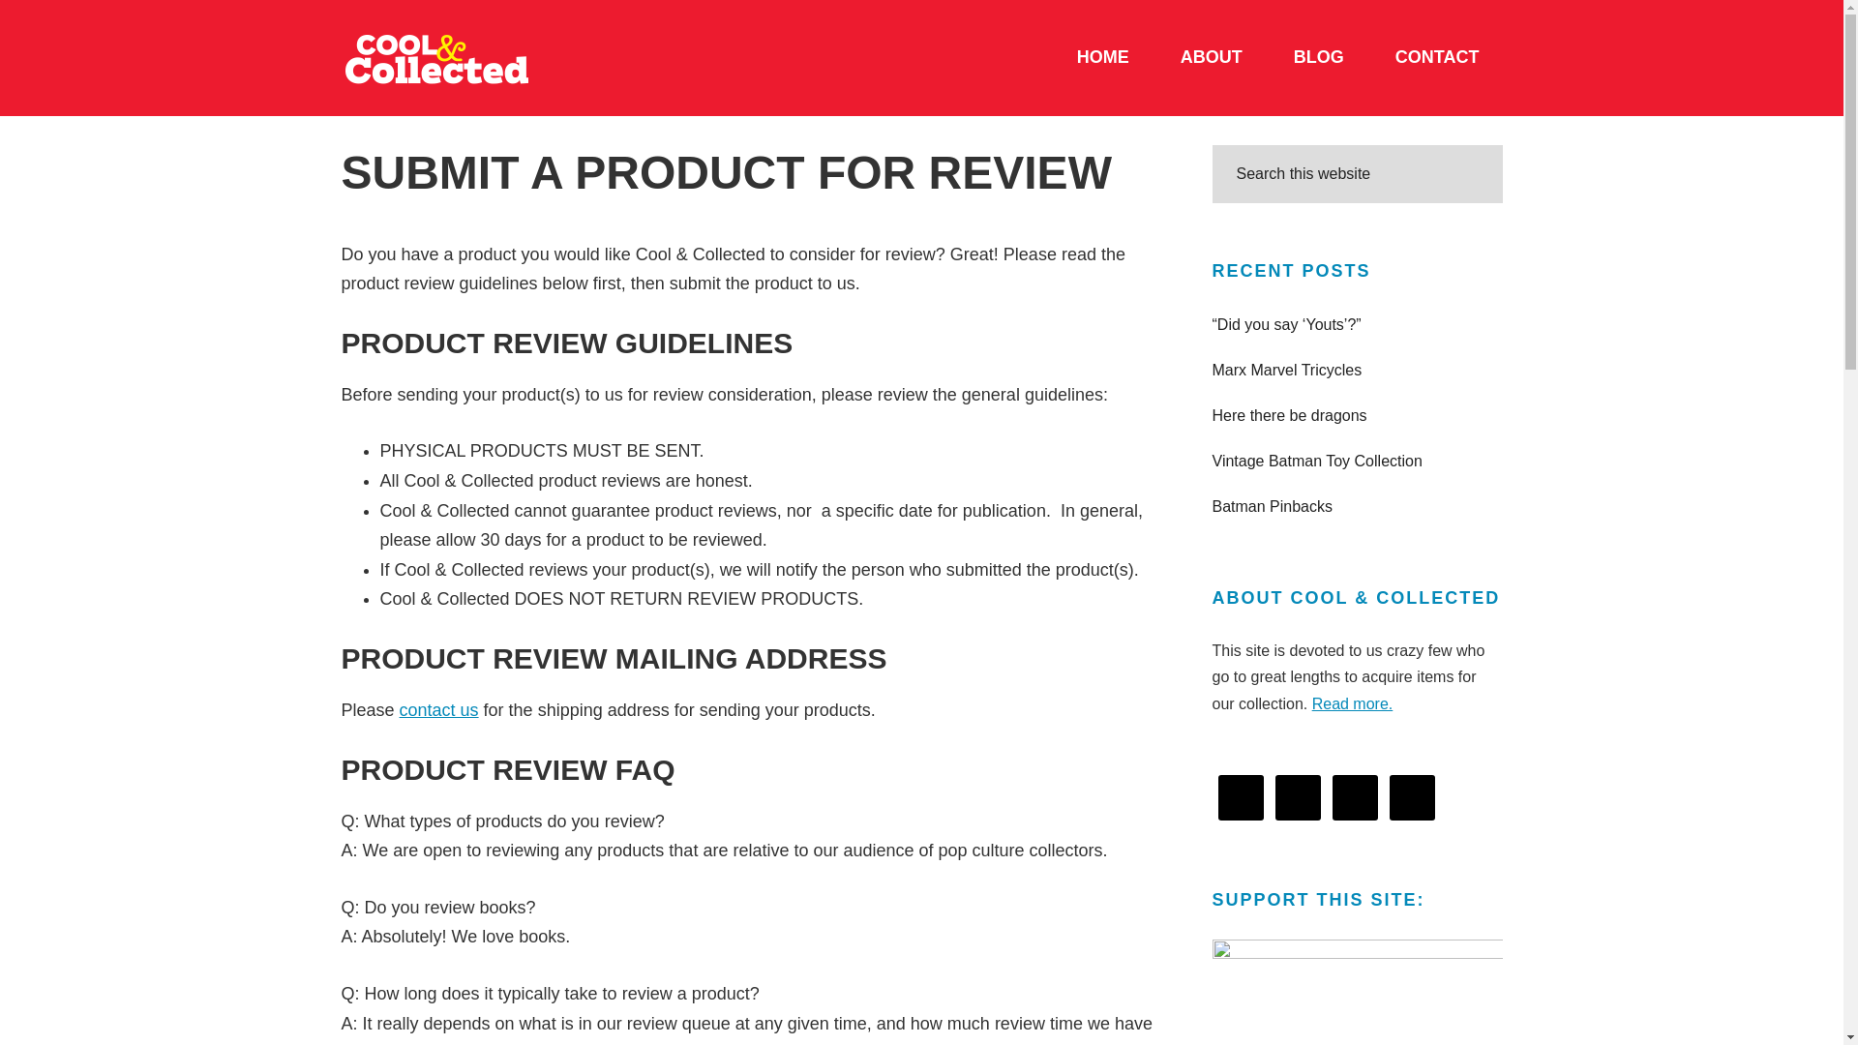  What do you see at coordinates (1272, 507) in the screenshot?
I see `Batman Pinbacks` at bounding box center [1272, 507].